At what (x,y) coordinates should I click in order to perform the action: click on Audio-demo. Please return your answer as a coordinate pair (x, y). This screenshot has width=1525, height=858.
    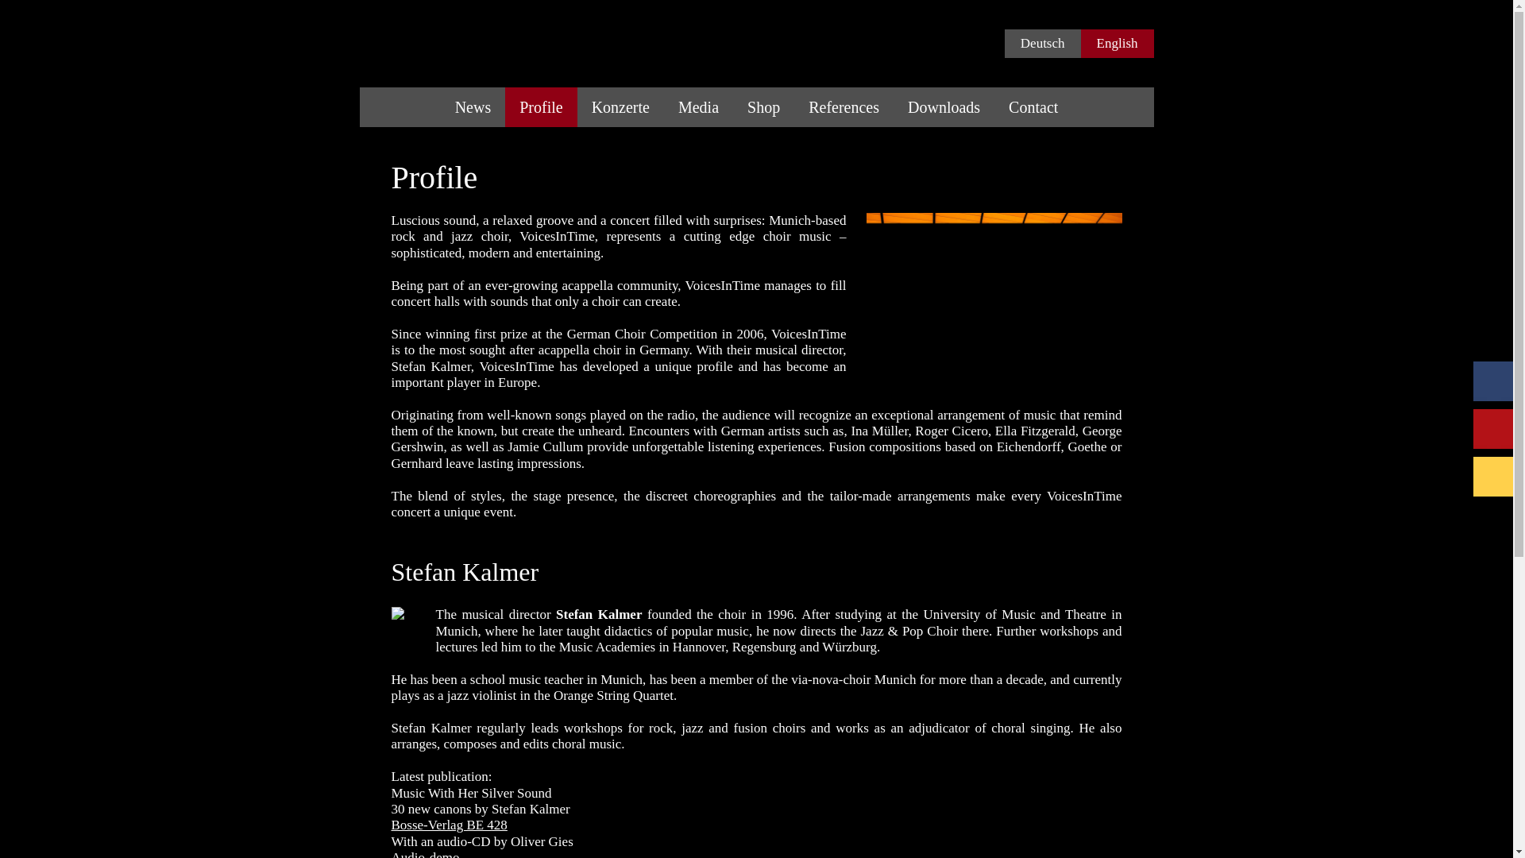
    Looking at the image, I should click on (424, 854).